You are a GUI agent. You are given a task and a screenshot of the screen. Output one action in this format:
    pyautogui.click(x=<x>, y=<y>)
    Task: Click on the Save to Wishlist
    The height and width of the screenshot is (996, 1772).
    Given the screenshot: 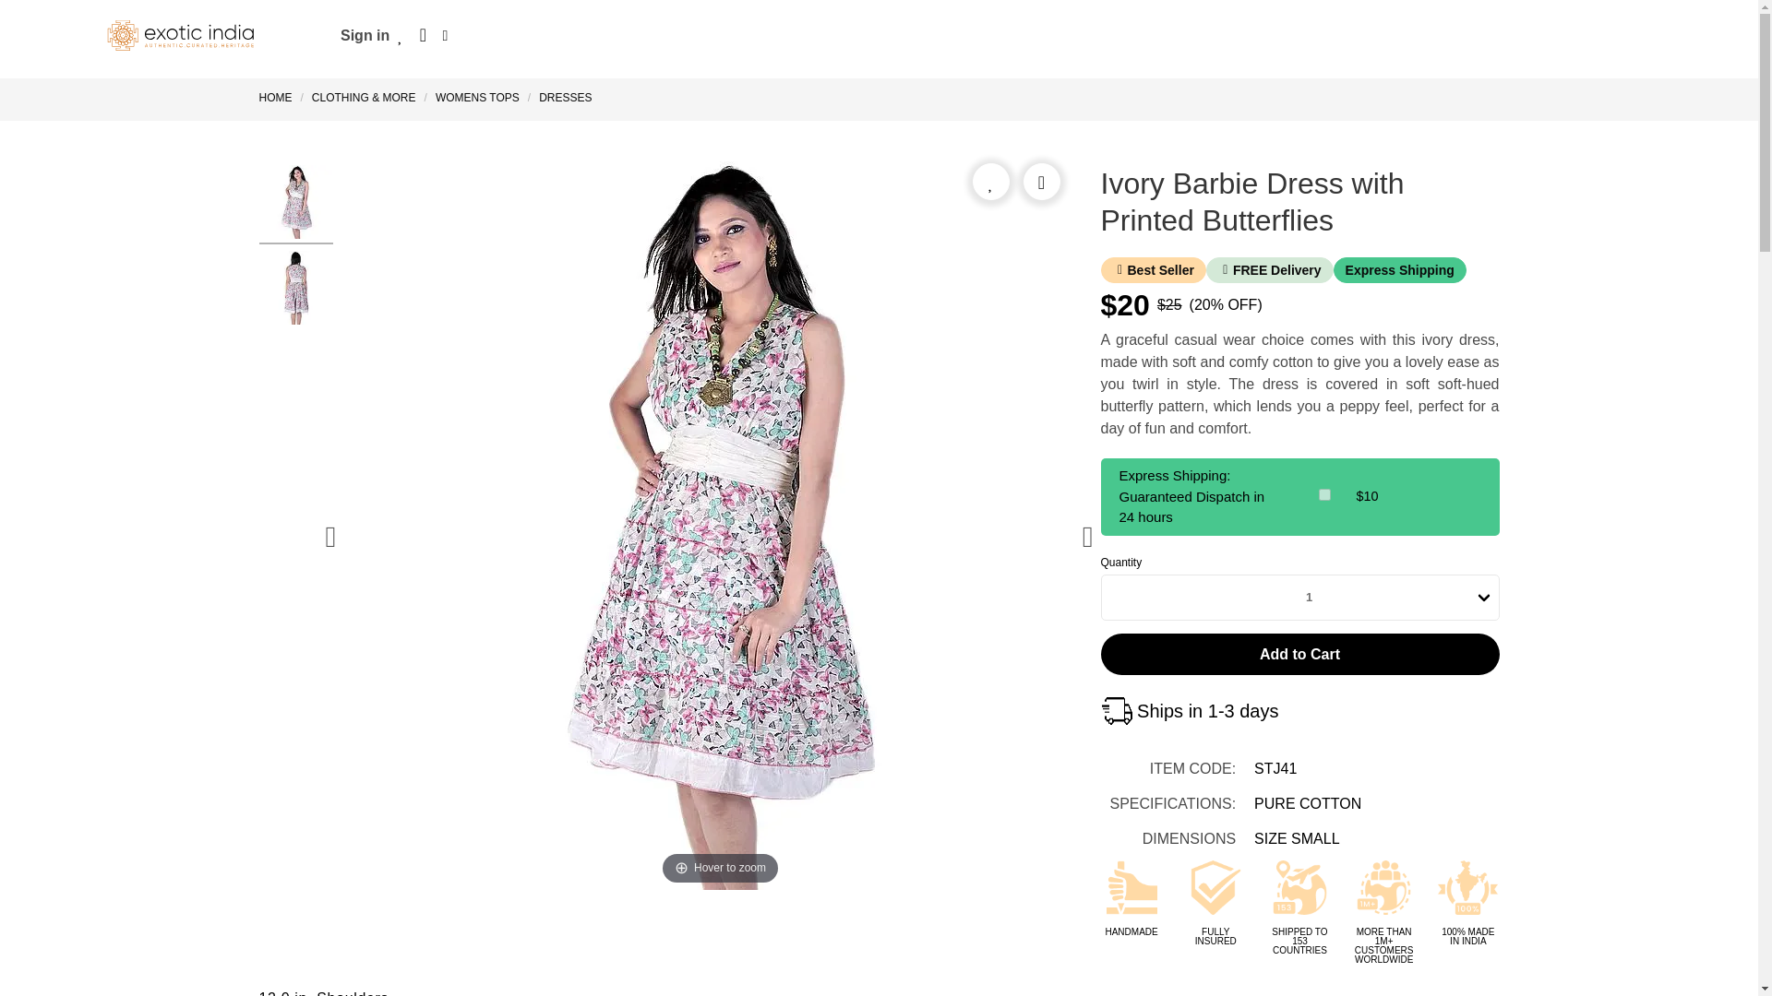 What is the action you would take?
    pyautogui.click(x=991, y=181)
    